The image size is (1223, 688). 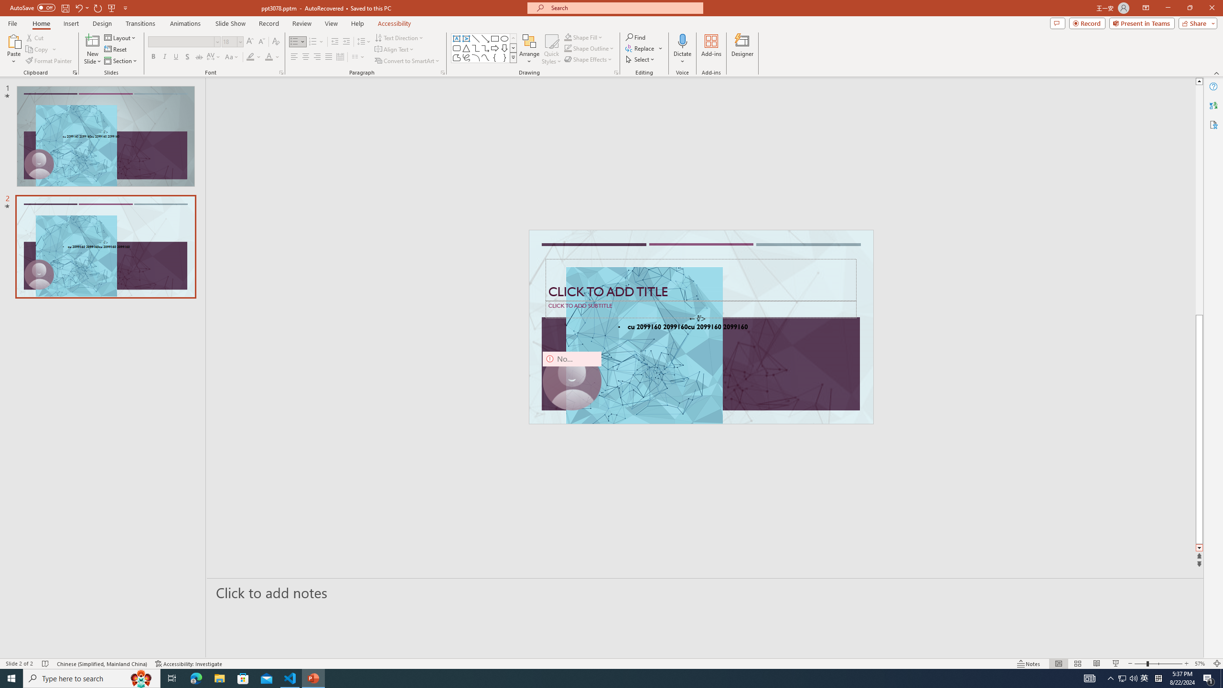 What do you see at coordinates (700, 328) in the screenshot?
I see `TextBox 61` at bounding box center [700, 328].